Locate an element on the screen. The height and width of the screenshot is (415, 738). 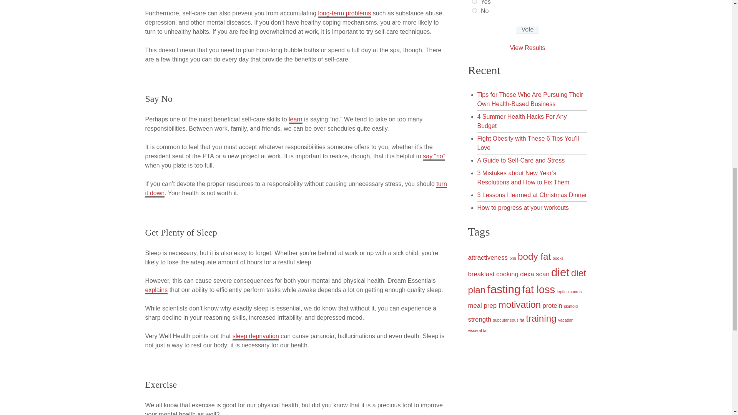
motivation is located at coordinates (520, 304).